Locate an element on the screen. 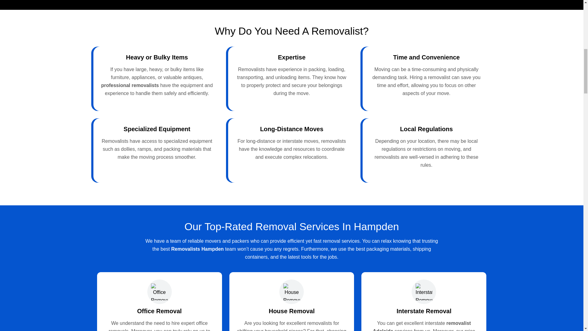 Image resolution: width=588 pixels, height=331 pixels. Interstate Removal is located at coordinates (424, 311).